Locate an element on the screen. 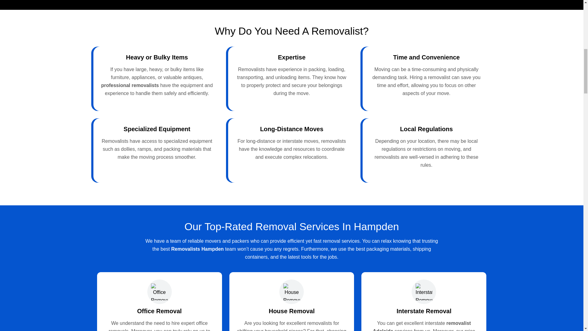 Image resolution: width=588 pixels, height=331 pixels. Interstate Removal is located at coordinates (424, 311).